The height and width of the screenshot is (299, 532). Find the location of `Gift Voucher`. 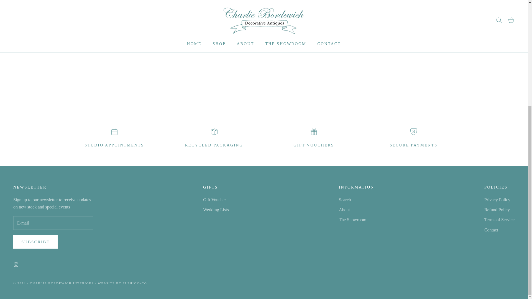

Gift Voucher is located at coordinates (214, 200).